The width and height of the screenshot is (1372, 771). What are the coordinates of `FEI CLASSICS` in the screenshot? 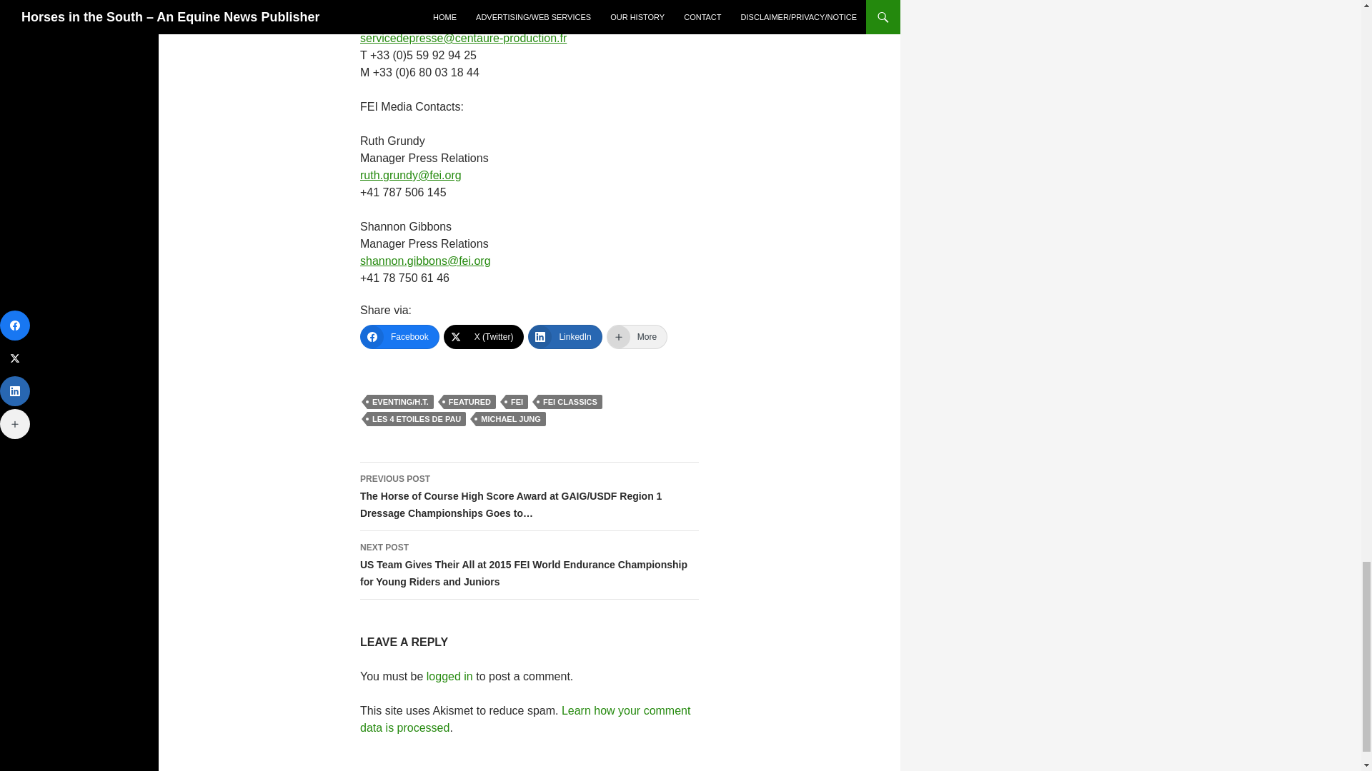 It's located at (570, 401).